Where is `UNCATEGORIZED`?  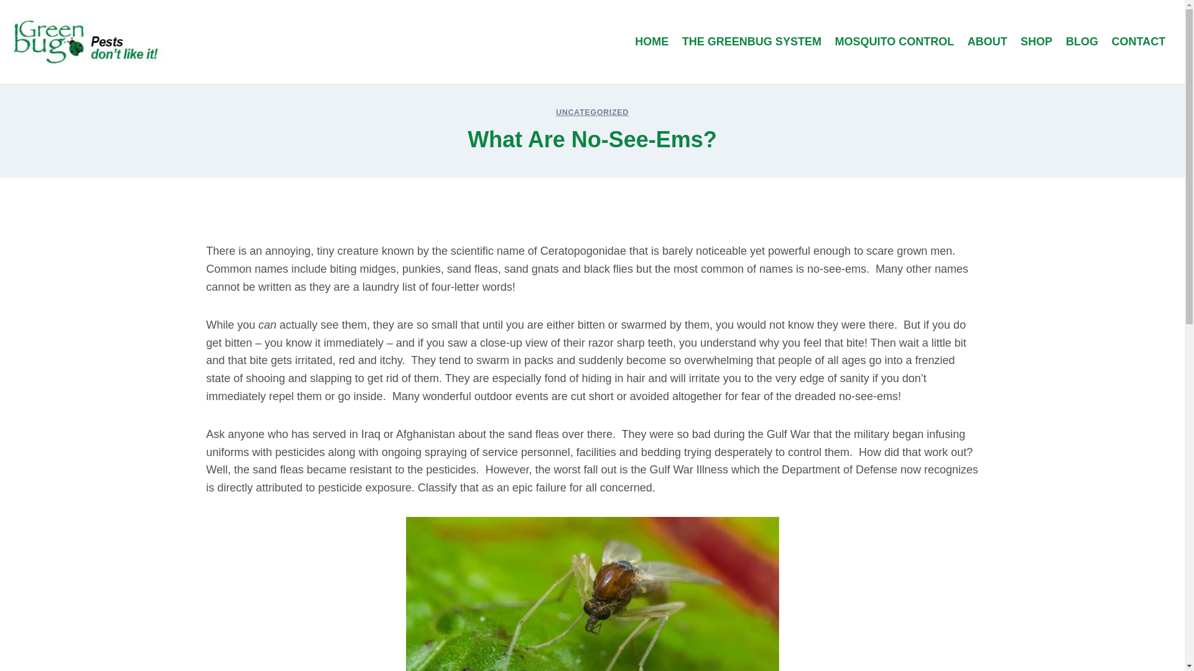 UNCATEGORIZED is located at coordinates (592, 112).